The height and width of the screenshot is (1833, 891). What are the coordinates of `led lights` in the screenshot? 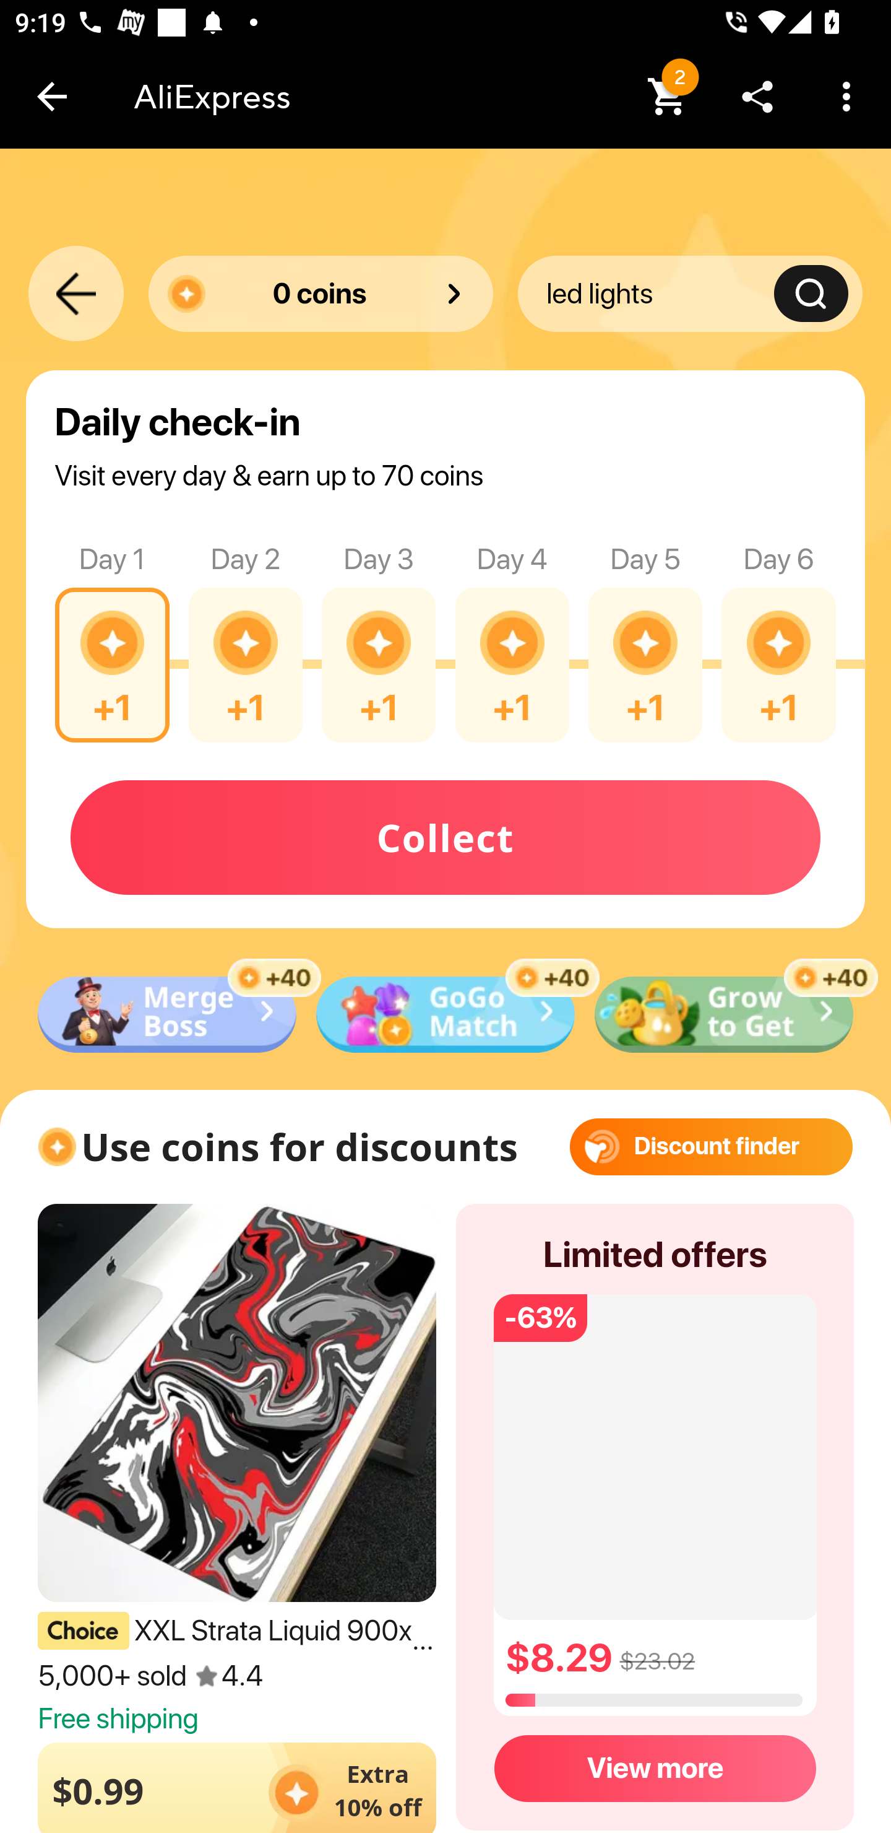 It's located at (660, 294).